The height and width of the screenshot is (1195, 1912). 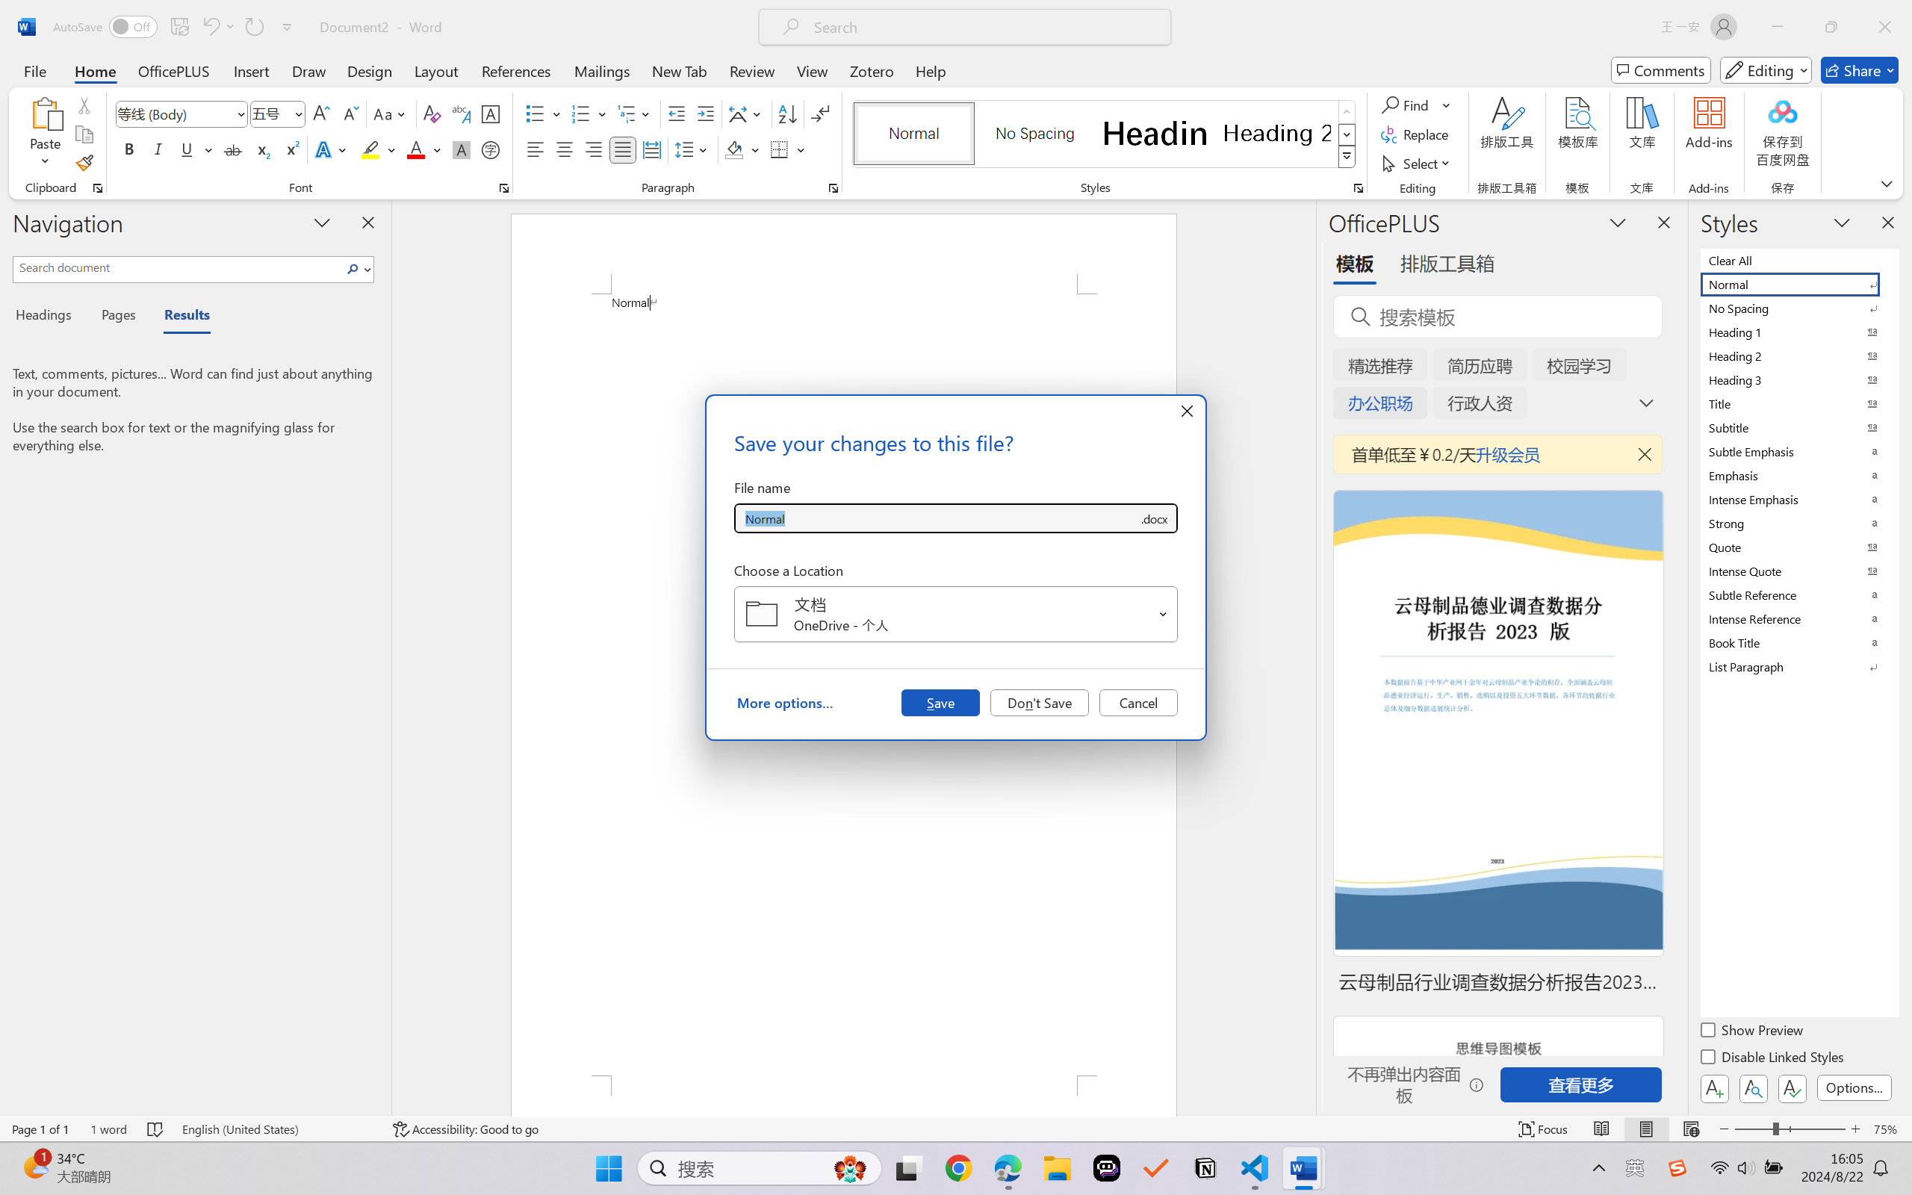 What do you see at coordinates (175, 114) in the screenshot?
I see `Font` at bounding box center [175, 114].